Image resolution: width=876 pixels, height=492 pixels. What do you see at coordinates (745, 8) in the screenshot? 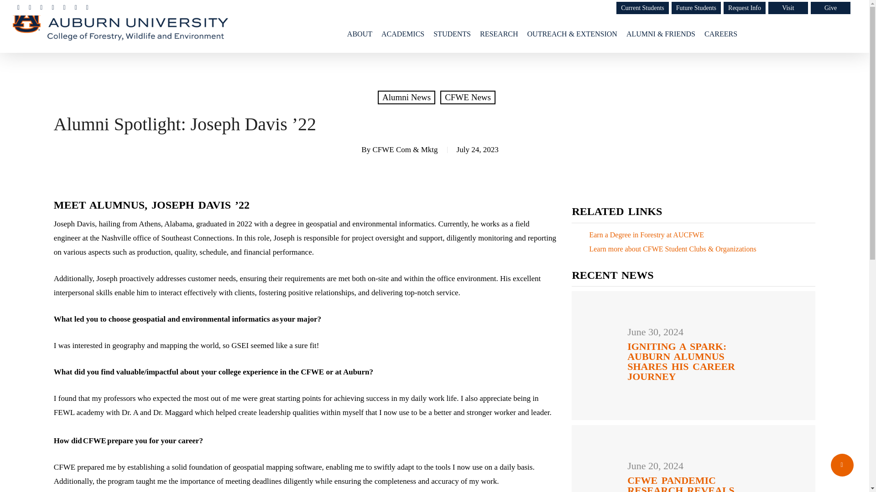
I see `Request Info` at bounding box center [745, 8].